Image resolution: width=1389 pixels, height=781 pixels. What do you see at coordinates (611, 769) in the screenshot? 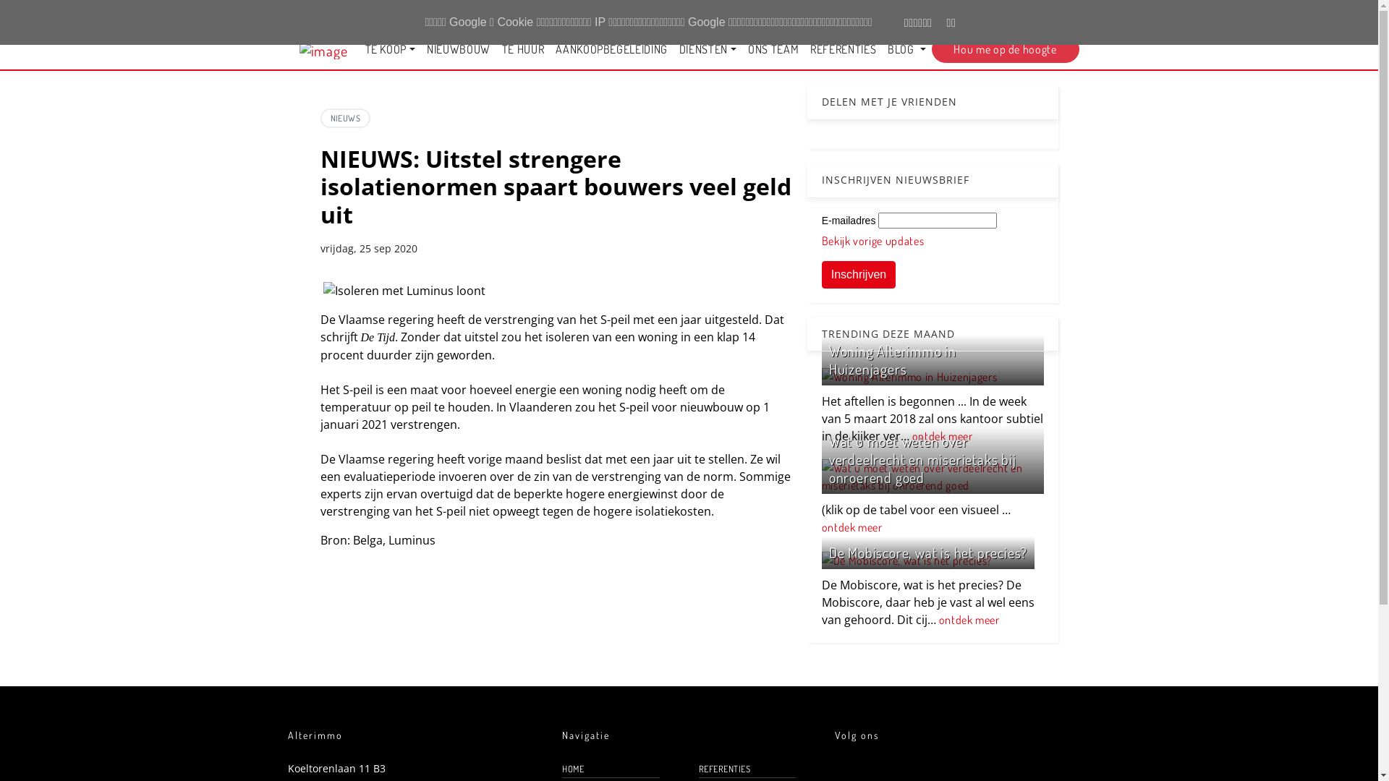
I see `HOME` at bounding box center [611, 769].